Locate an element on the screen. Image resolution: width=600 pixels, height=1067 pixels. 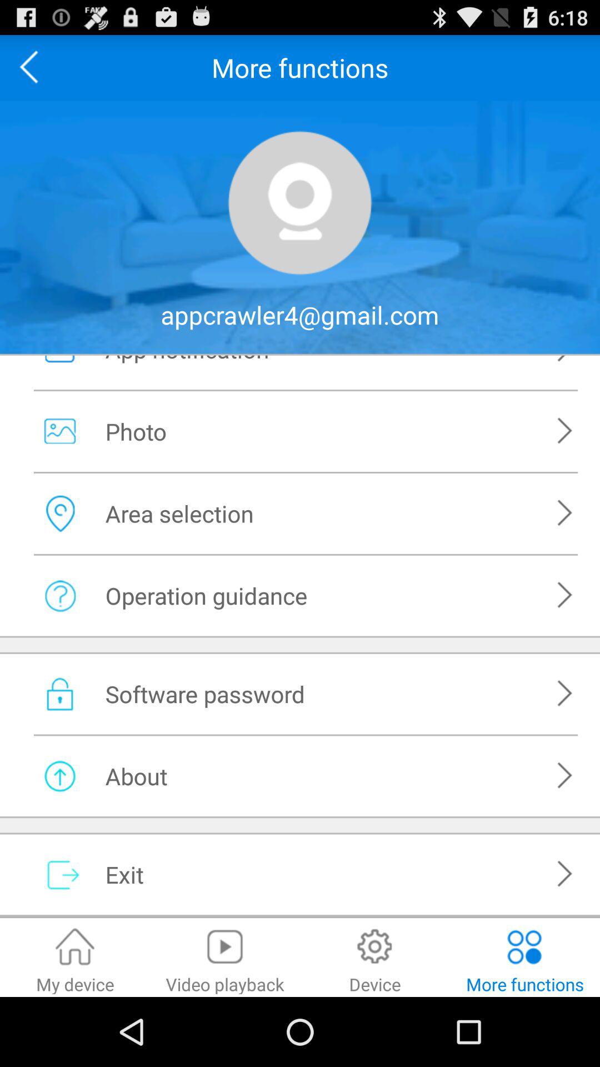
icon option is located at coordinates (300, 203).